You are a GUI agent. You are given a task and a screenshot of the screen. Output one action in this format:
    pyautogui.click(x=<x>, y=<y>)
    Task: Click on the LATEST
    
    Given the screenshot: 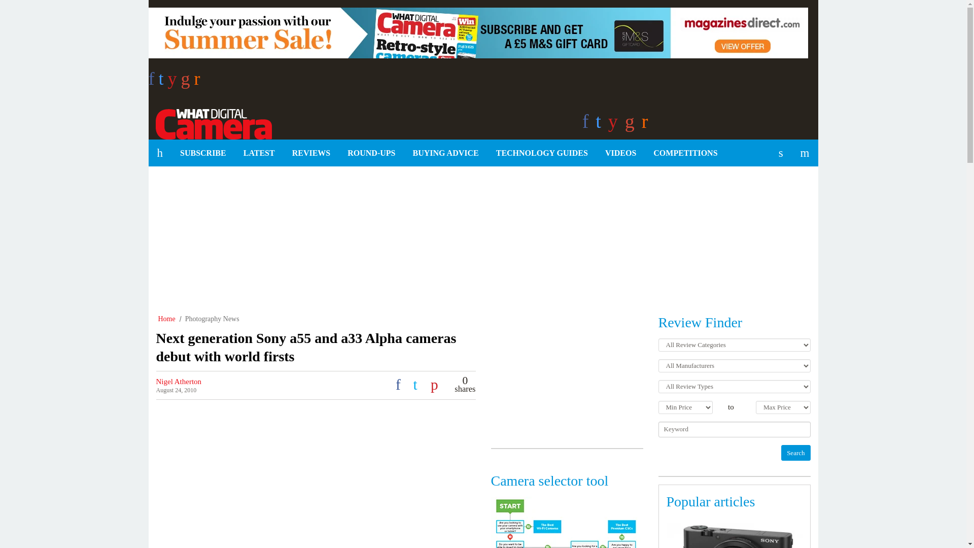 What is the action you would take?
    pyautogui.click(x=259, y=153)
    